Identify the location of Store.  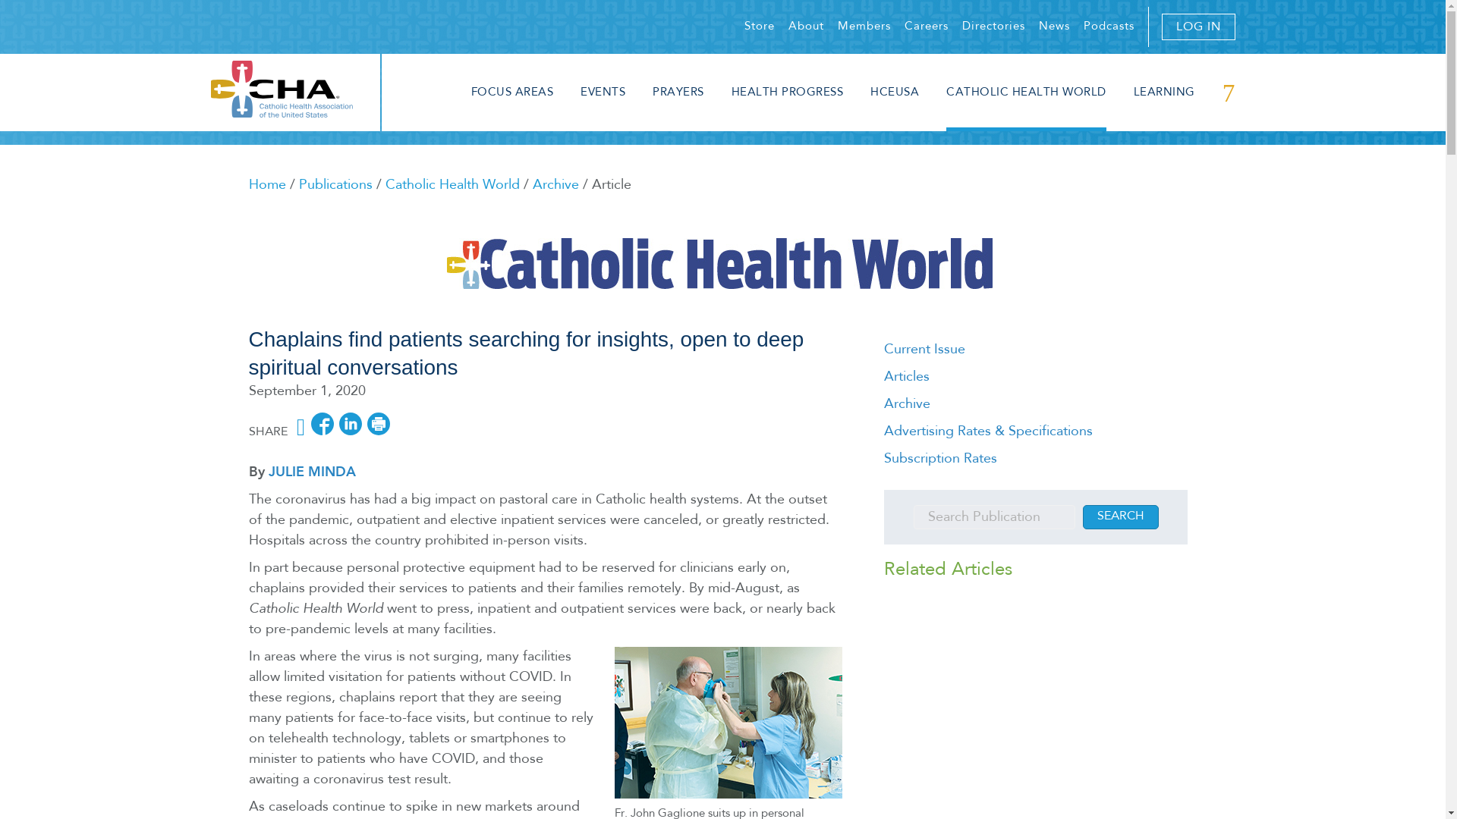
(758, 27).